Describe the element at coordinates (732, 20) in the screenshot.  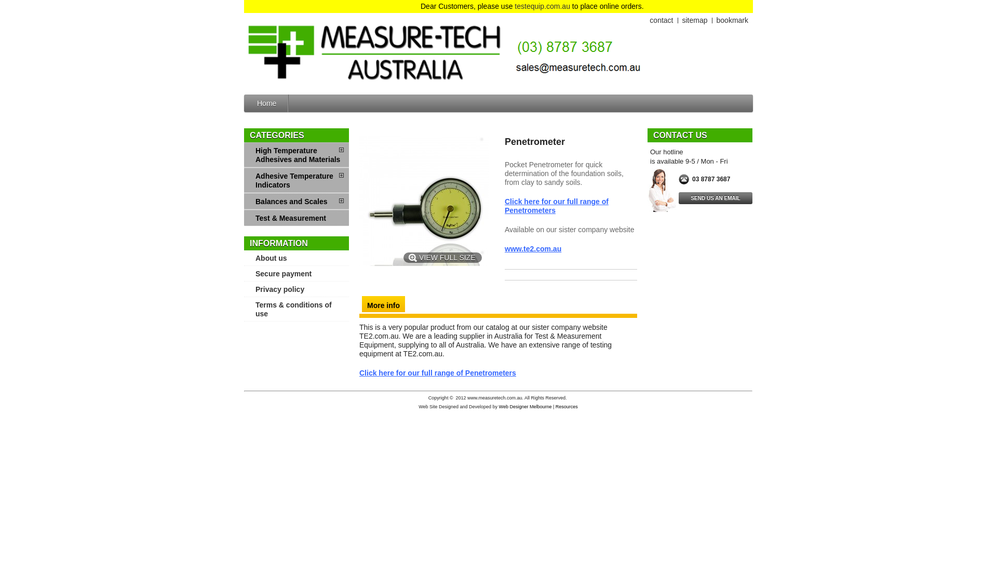
I see `bookmark` at that location.